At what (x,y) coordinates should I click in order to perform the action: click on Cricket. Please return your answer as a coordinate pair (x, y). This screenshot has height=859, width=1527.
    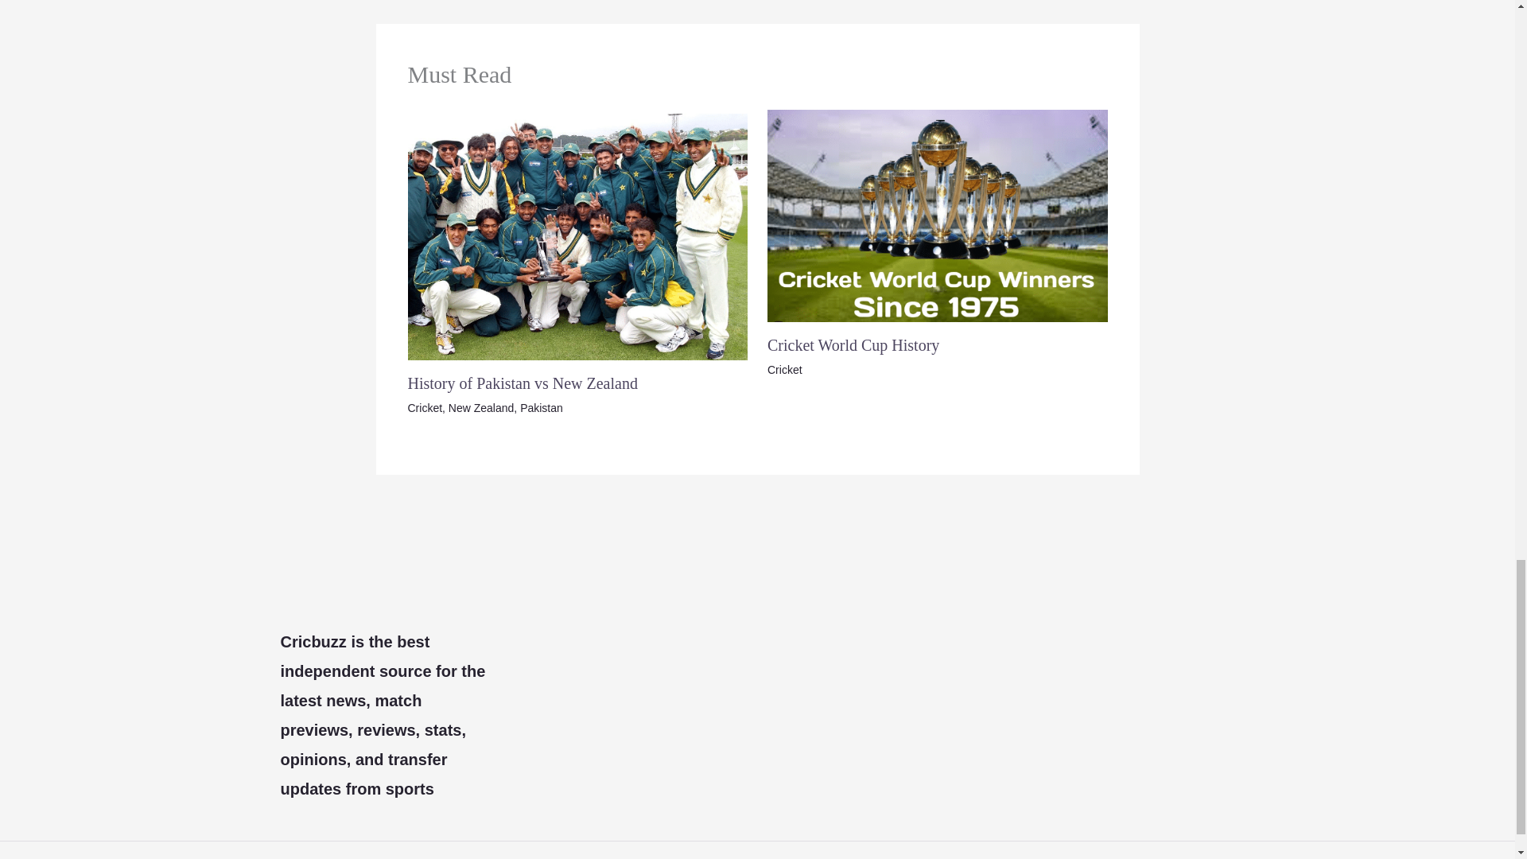
    Looking at the image, I should click on (785, 369).